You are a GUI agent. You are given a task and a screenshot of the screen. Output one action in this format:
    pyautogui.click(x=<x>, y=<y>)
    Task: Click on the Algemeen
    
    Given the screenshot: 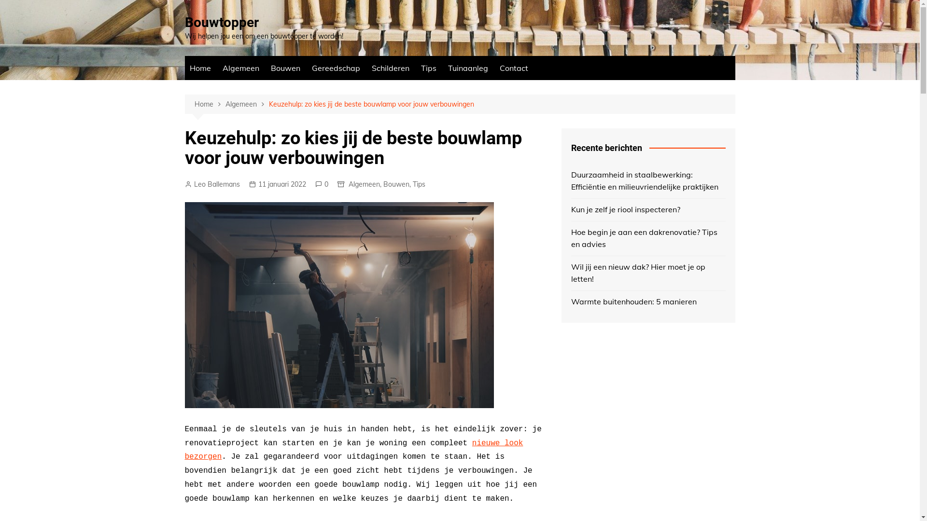 What is the action you would take?
    pyautogui.click(x=364, y=184)
    